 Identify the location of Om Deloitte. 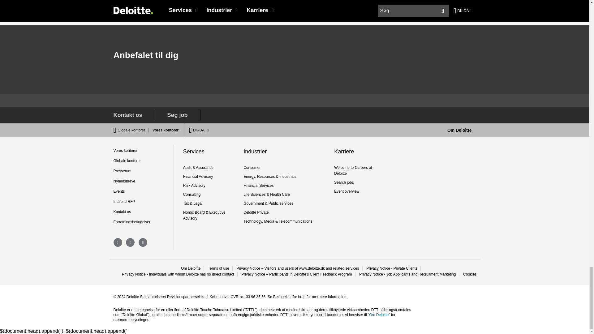
(459, 130).